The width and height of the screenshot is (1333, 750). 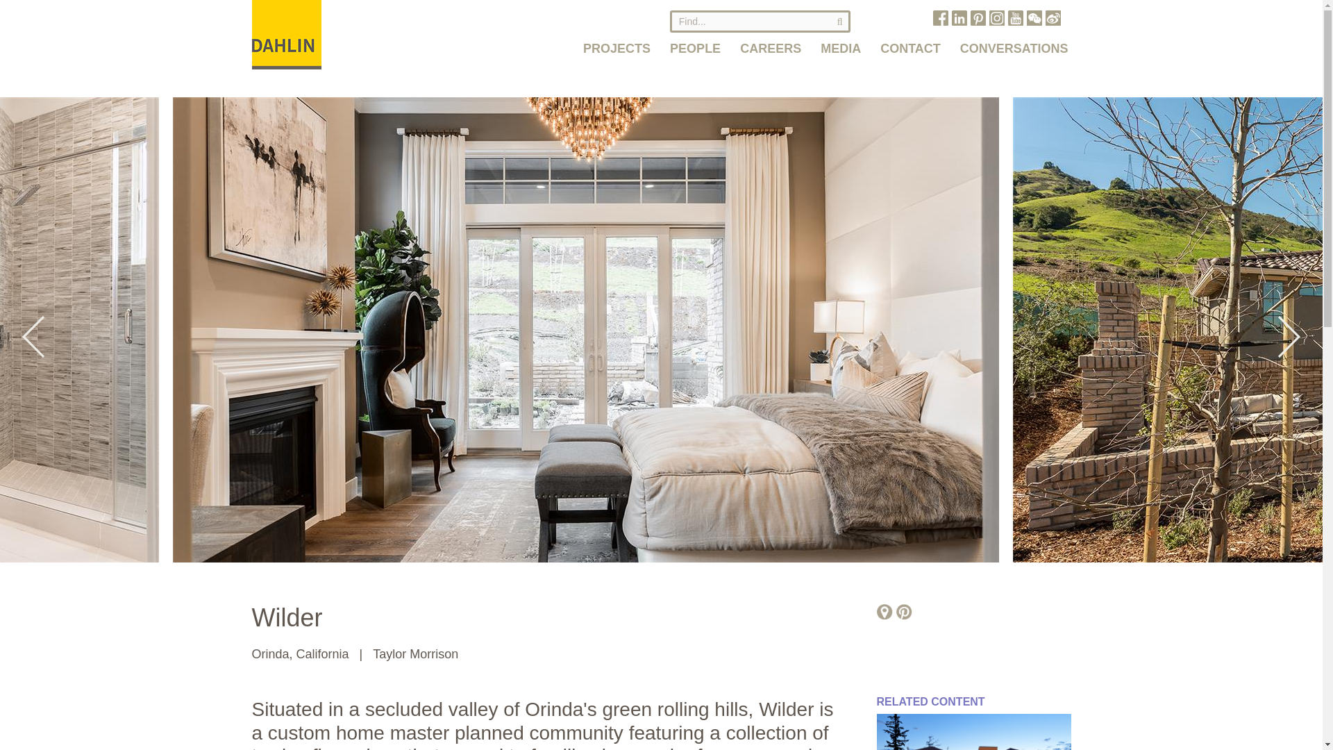 What do you see at coordinates (771, 42) in the screenshot?
I see `CAREERS` at bounding box center [771, 42].